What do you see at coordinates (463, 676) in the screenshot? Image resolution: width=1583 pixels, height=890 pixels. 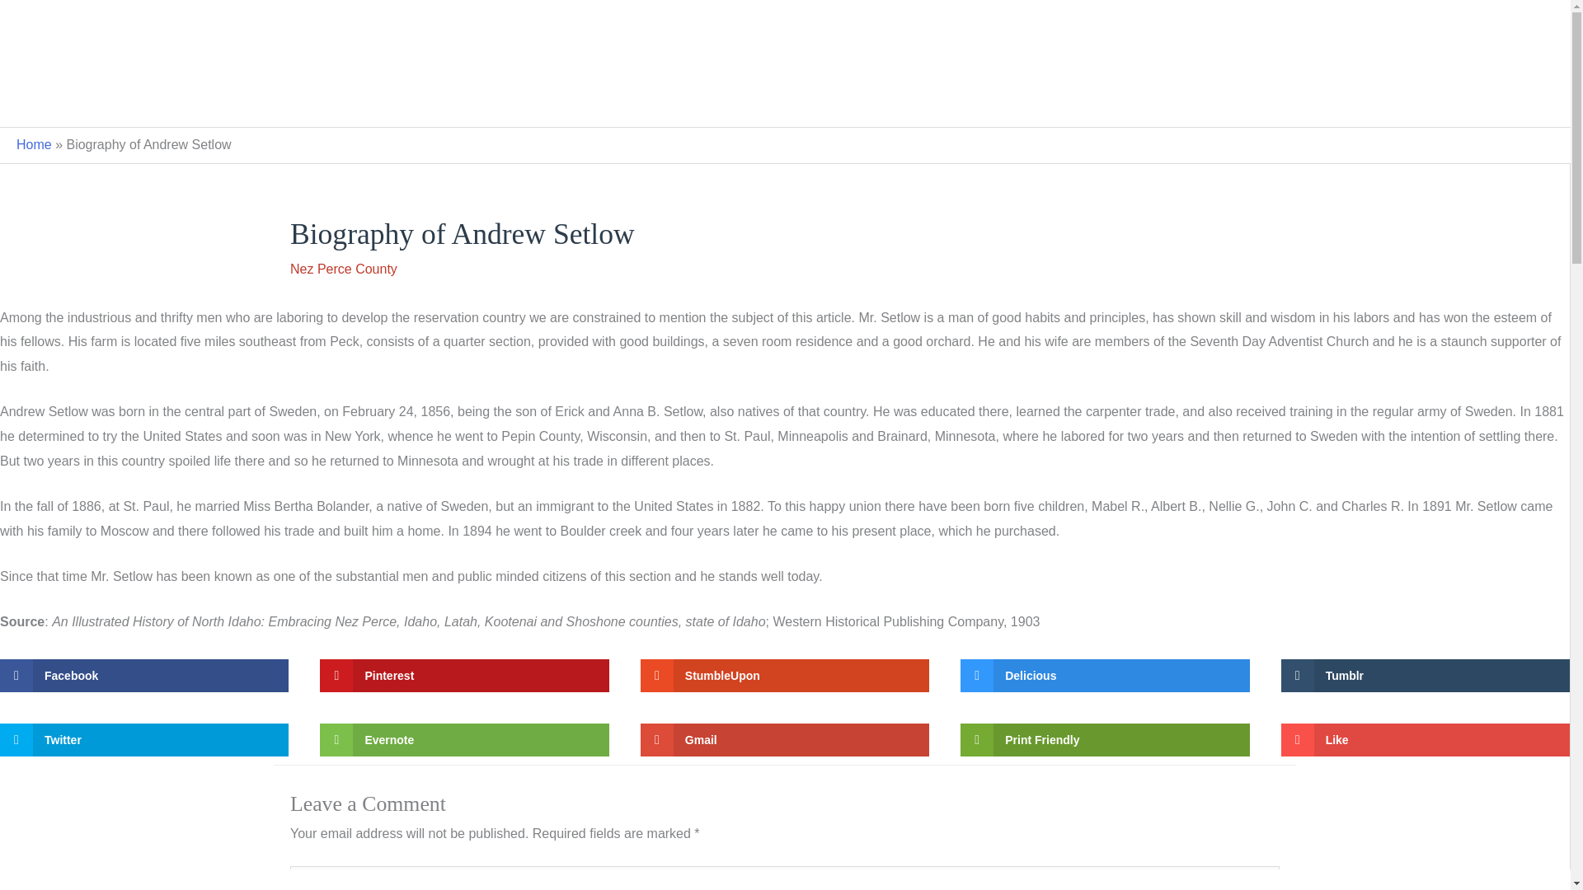 I see `Pinterest` at bounding box center [463, 676].